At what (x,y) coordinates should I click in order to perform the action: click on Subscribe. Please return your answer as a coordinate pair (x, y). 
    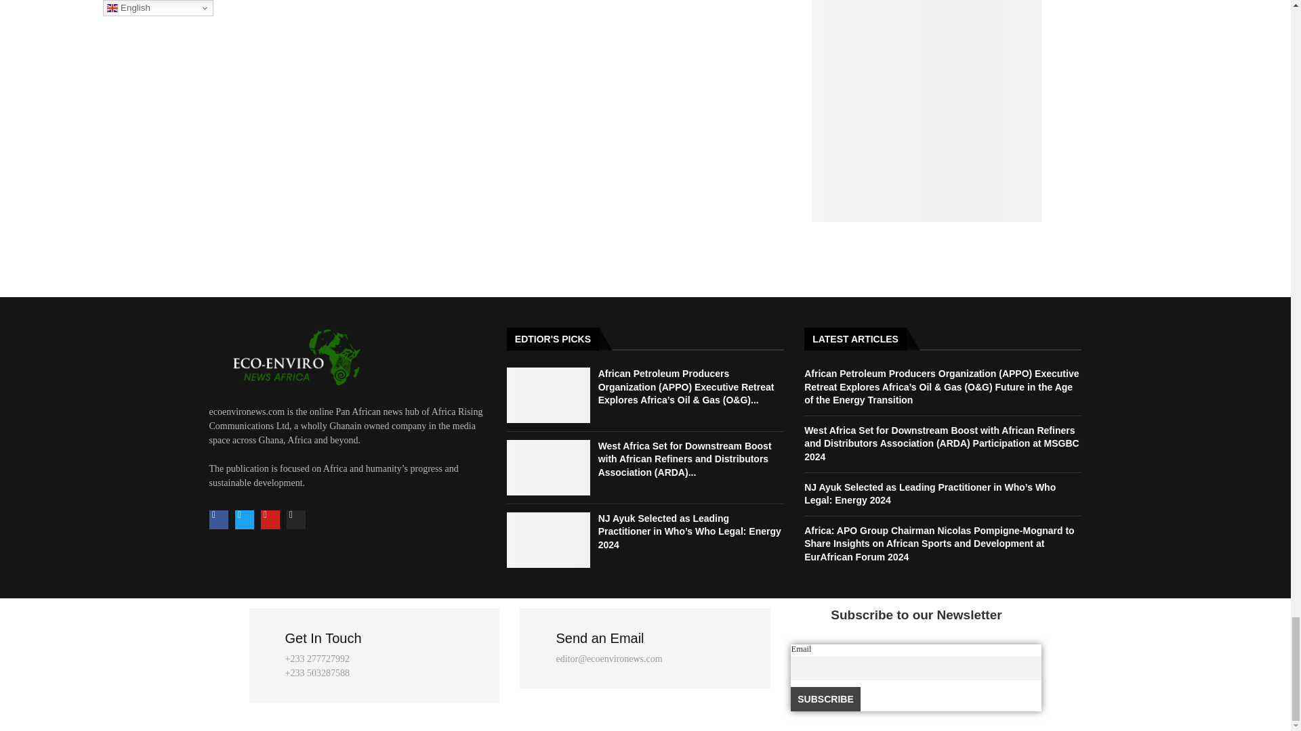
    Looking at the image, I should click on (825, 699).